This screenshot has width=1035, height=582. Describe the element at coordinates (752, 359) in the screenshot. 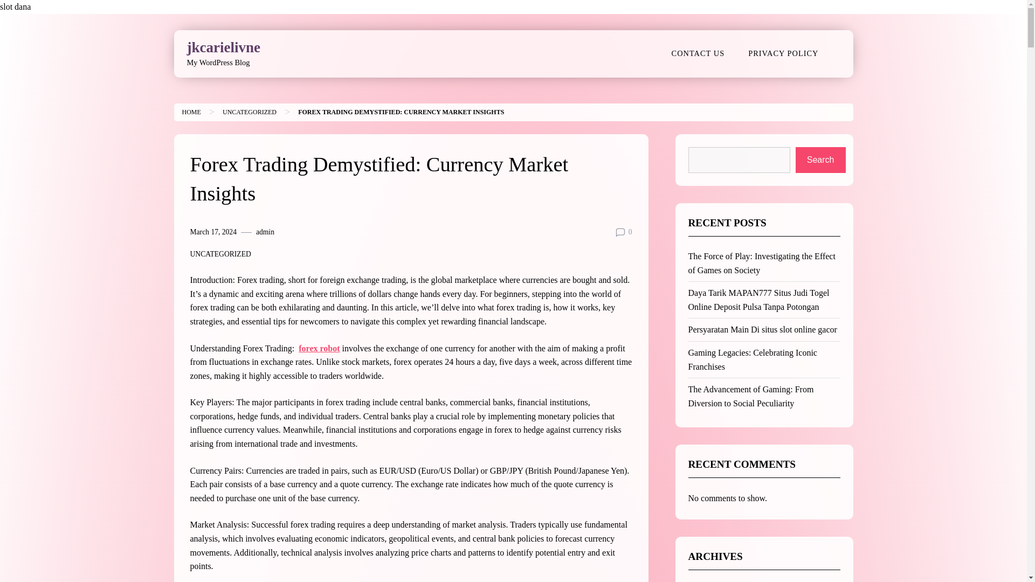

I see `Gaming Legacies: Celebrating Iconic Franchises` at that location.